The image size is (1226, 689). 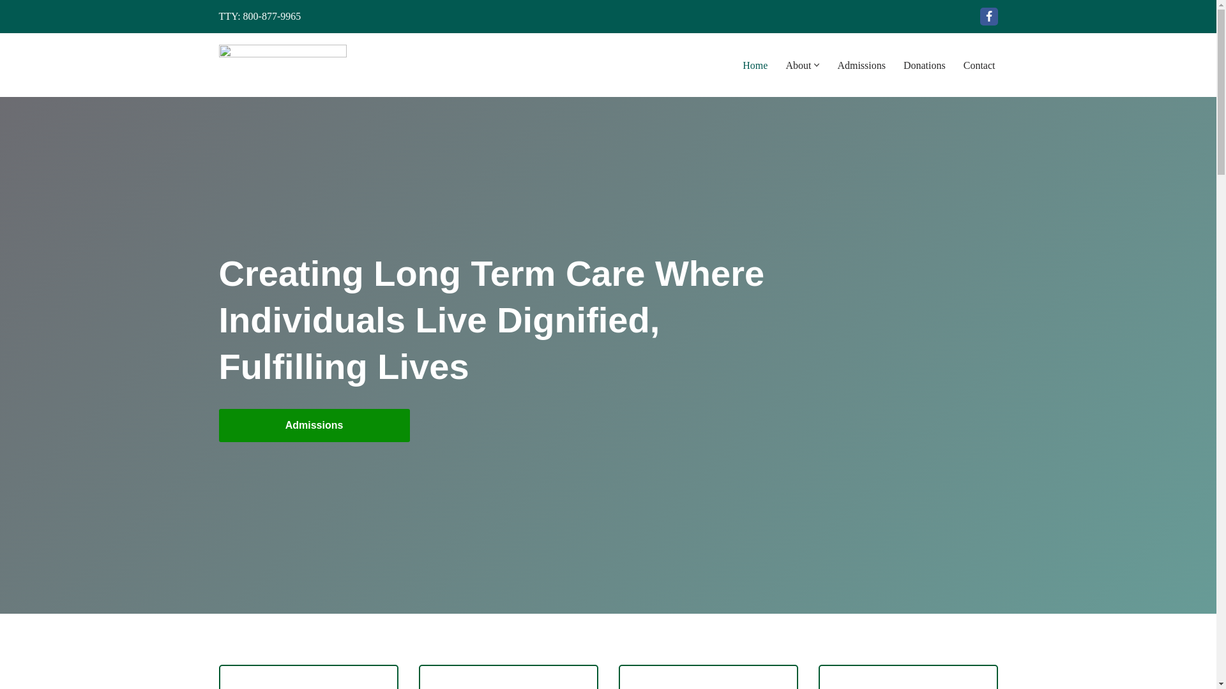 What do you see at coordinates (798, 65) in the screenshot?
I see `About` at bounding box center [798, 65].